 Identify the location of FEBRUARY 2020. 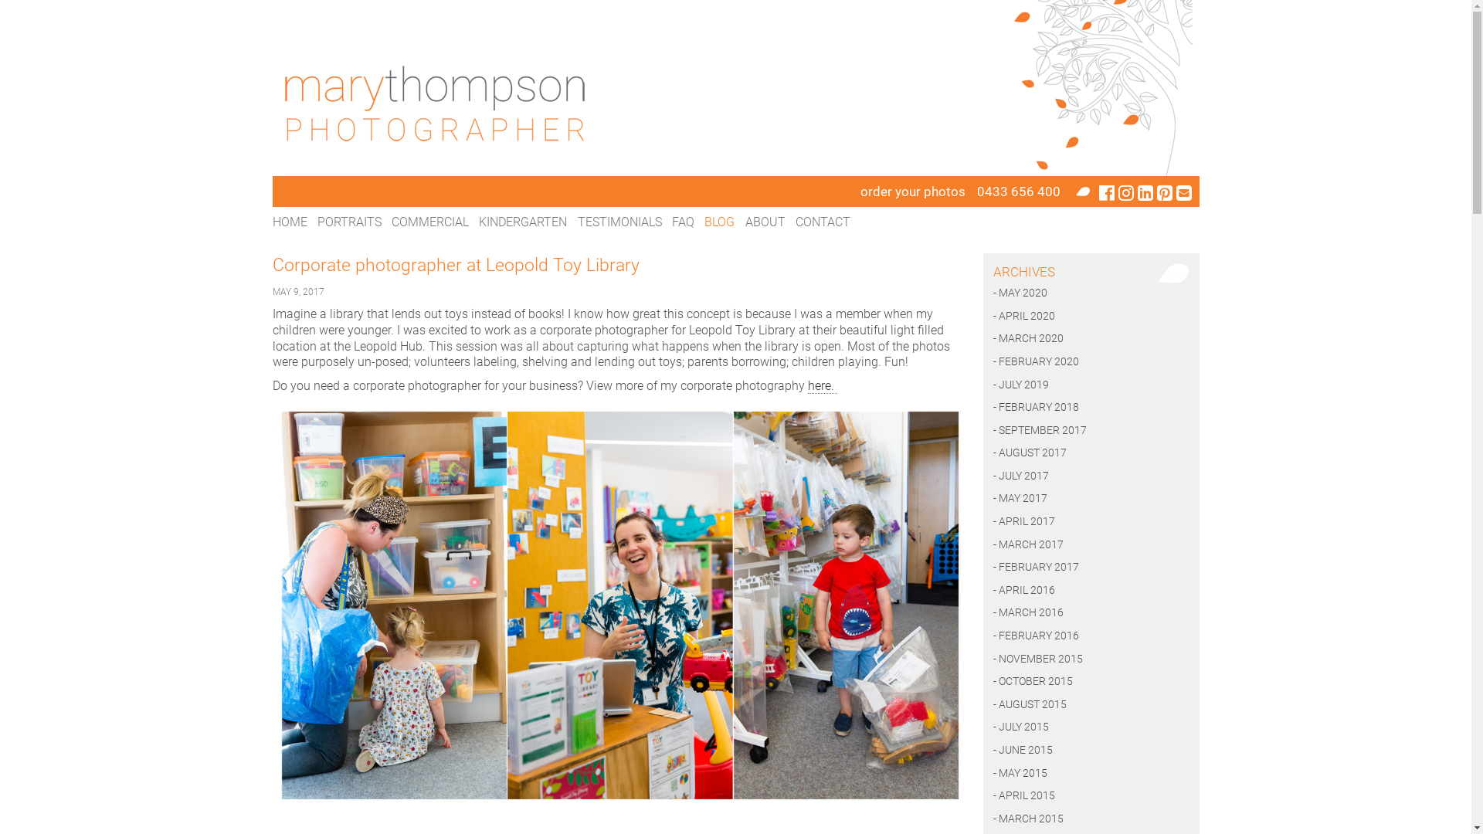
(1091, 362).